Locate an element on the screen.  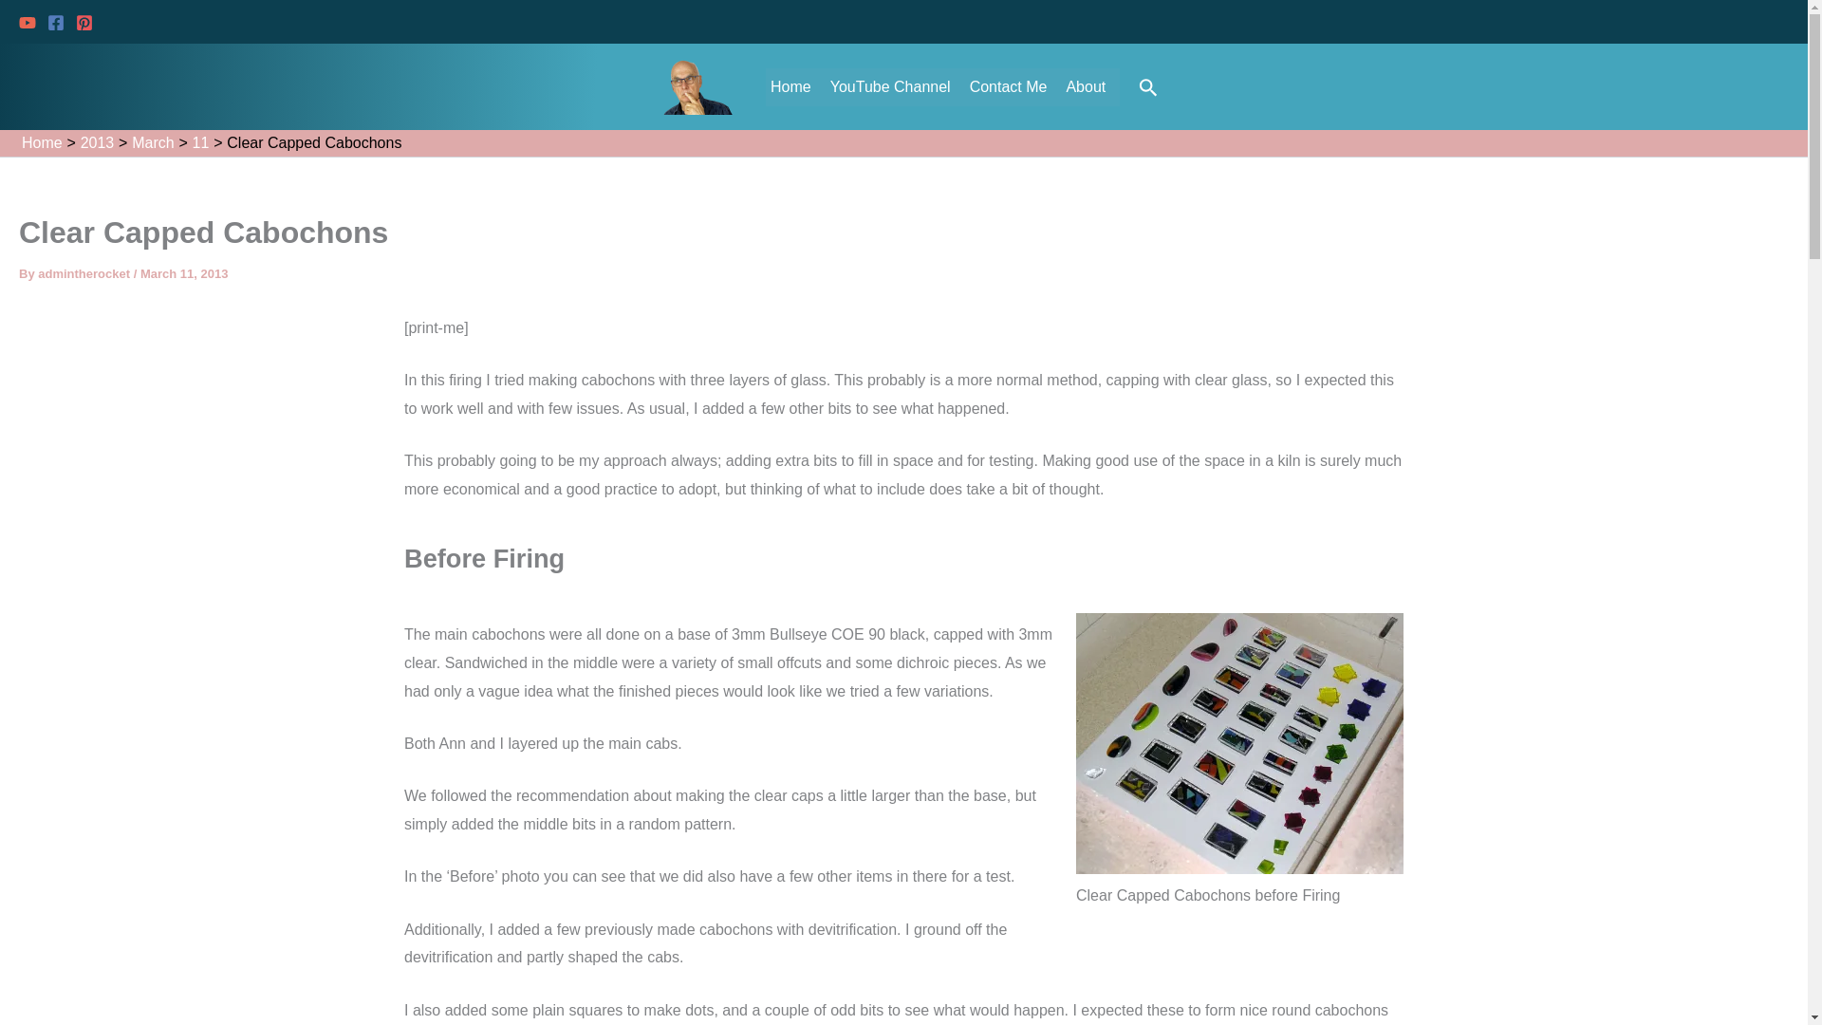
11 is located at coordinates (201, 142).